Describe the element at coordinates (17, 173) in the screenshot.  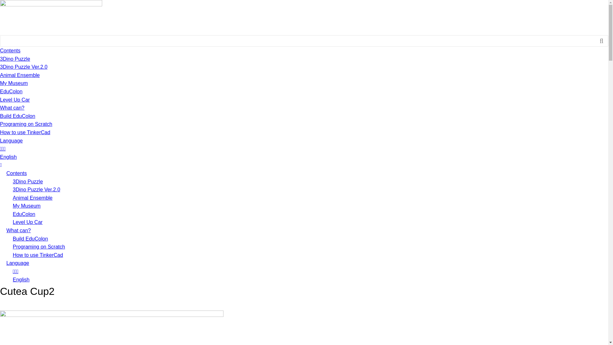
I see `Contents` at that location.